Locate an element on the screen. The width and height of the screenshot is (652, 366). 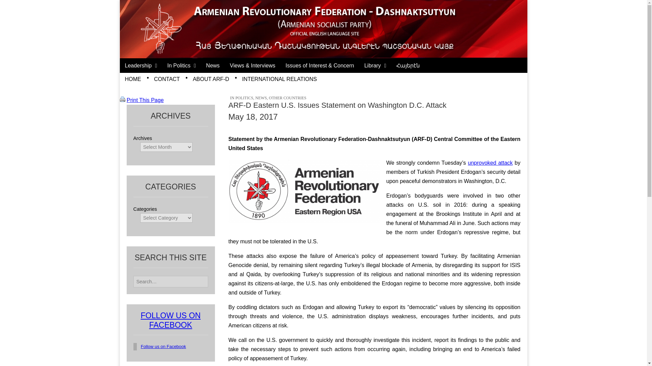
In Politics is located at coordinates (181, 65).